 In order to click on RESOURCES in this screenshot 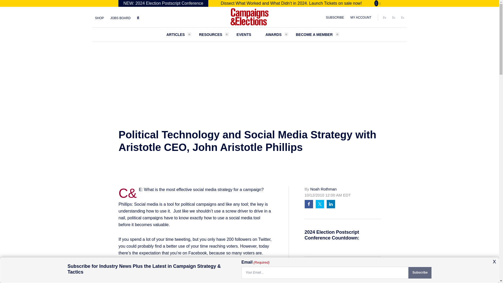, I will do `click(211, 34)`.